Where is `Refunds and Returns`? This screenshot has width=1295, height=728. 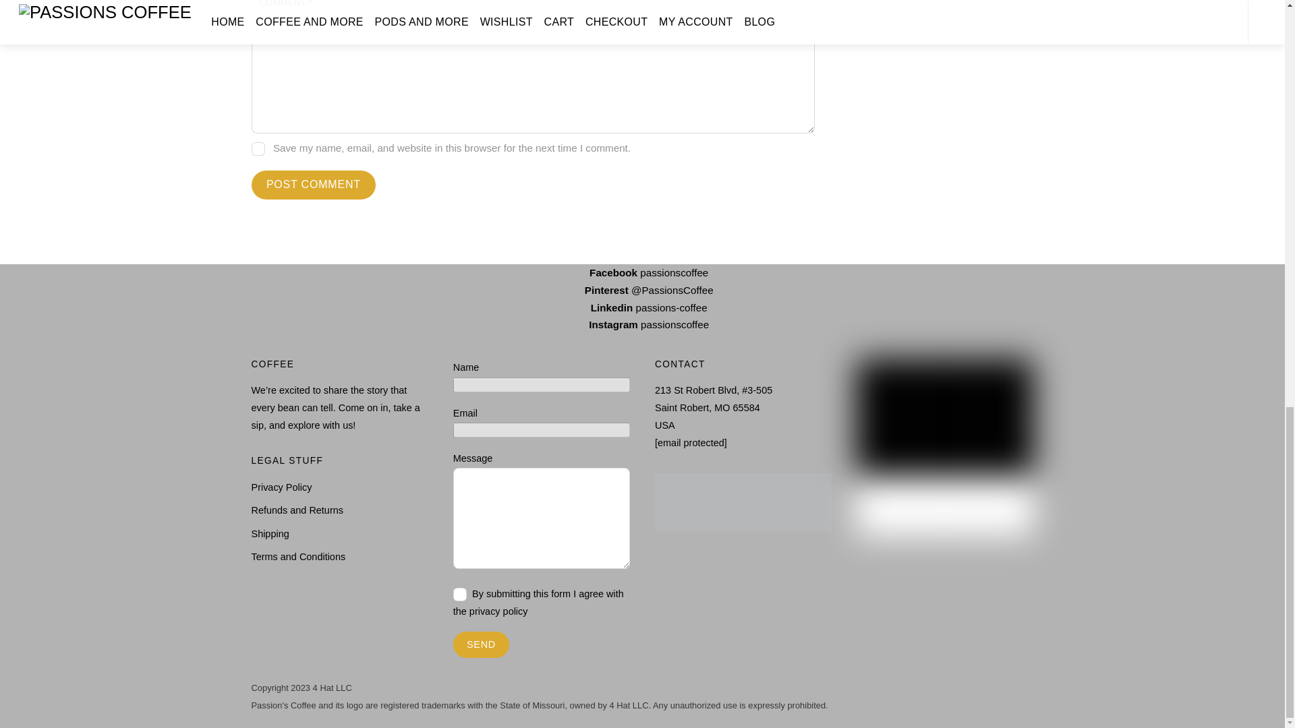 Refunds and Returns is located at coordinates (297, 510).